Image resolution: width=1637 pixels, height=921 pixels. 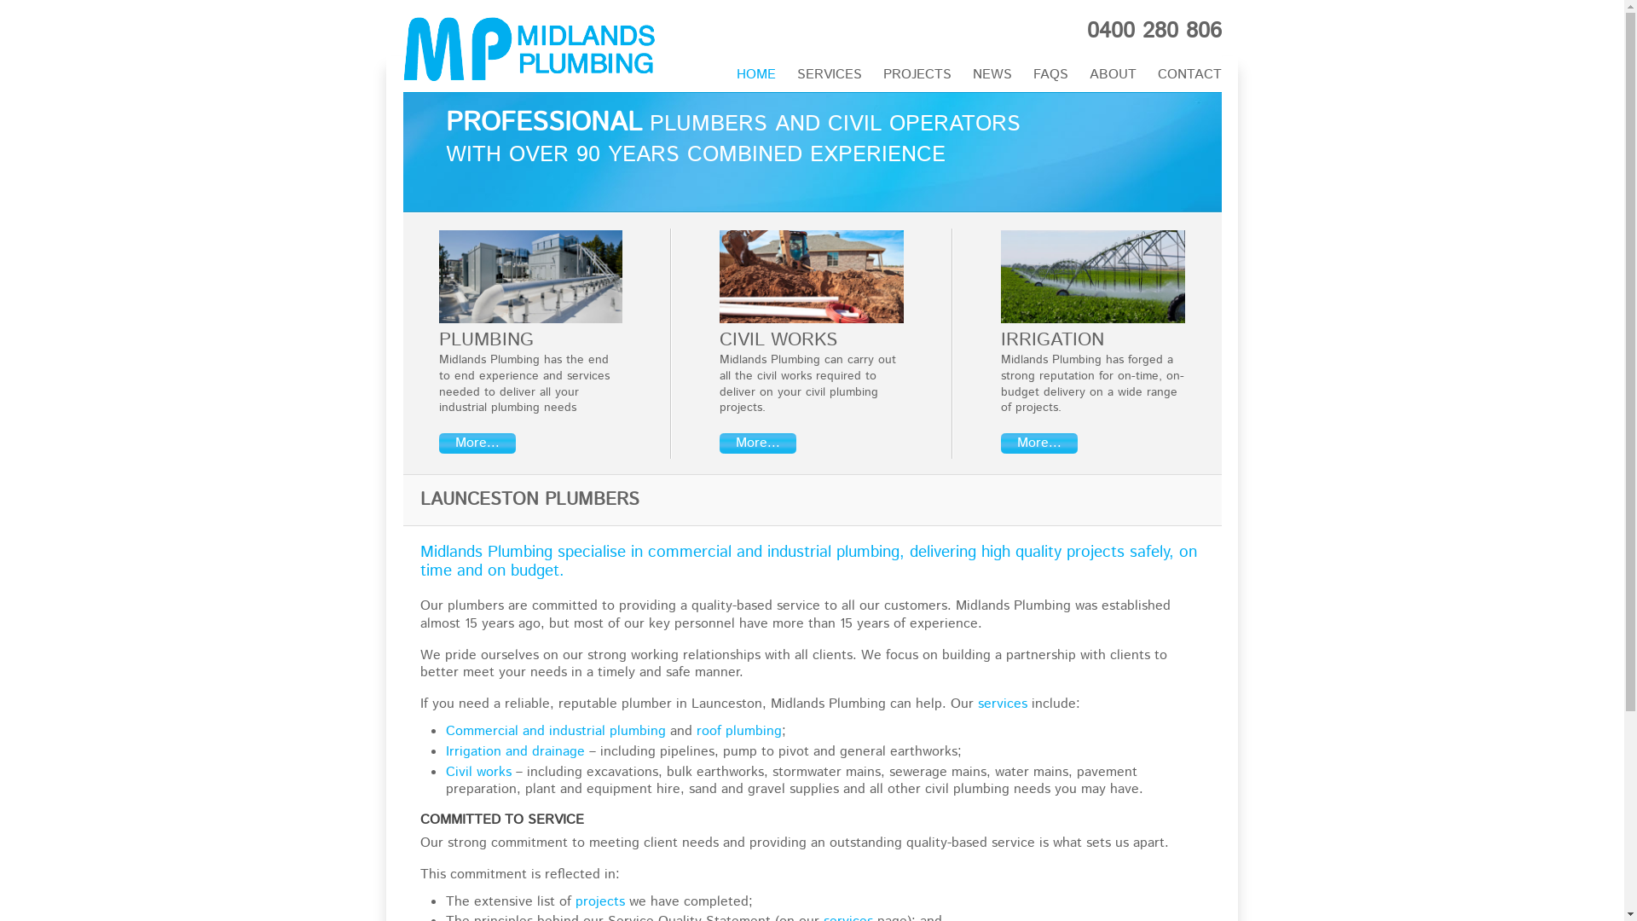 What do you see at coordinates (517, 752) in the screenshot?
I see `Irrigation and drainage` at bounding box center [517, 752].